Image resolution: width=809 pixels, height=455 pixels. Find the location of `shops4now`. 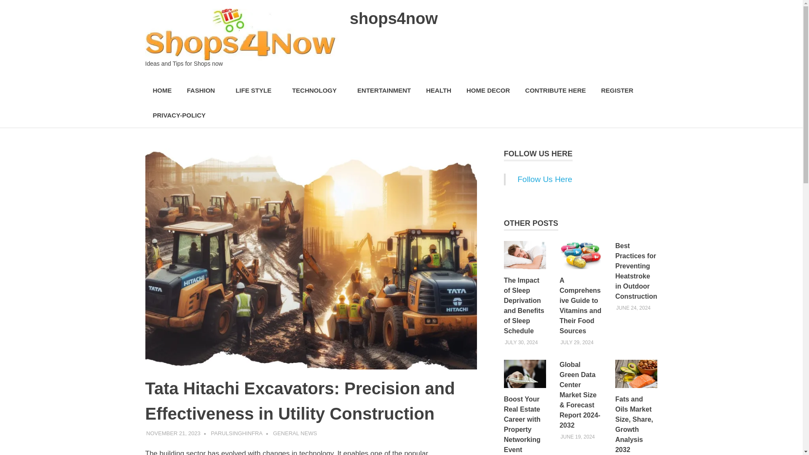

shops4now is located at coordinates (394, 18).